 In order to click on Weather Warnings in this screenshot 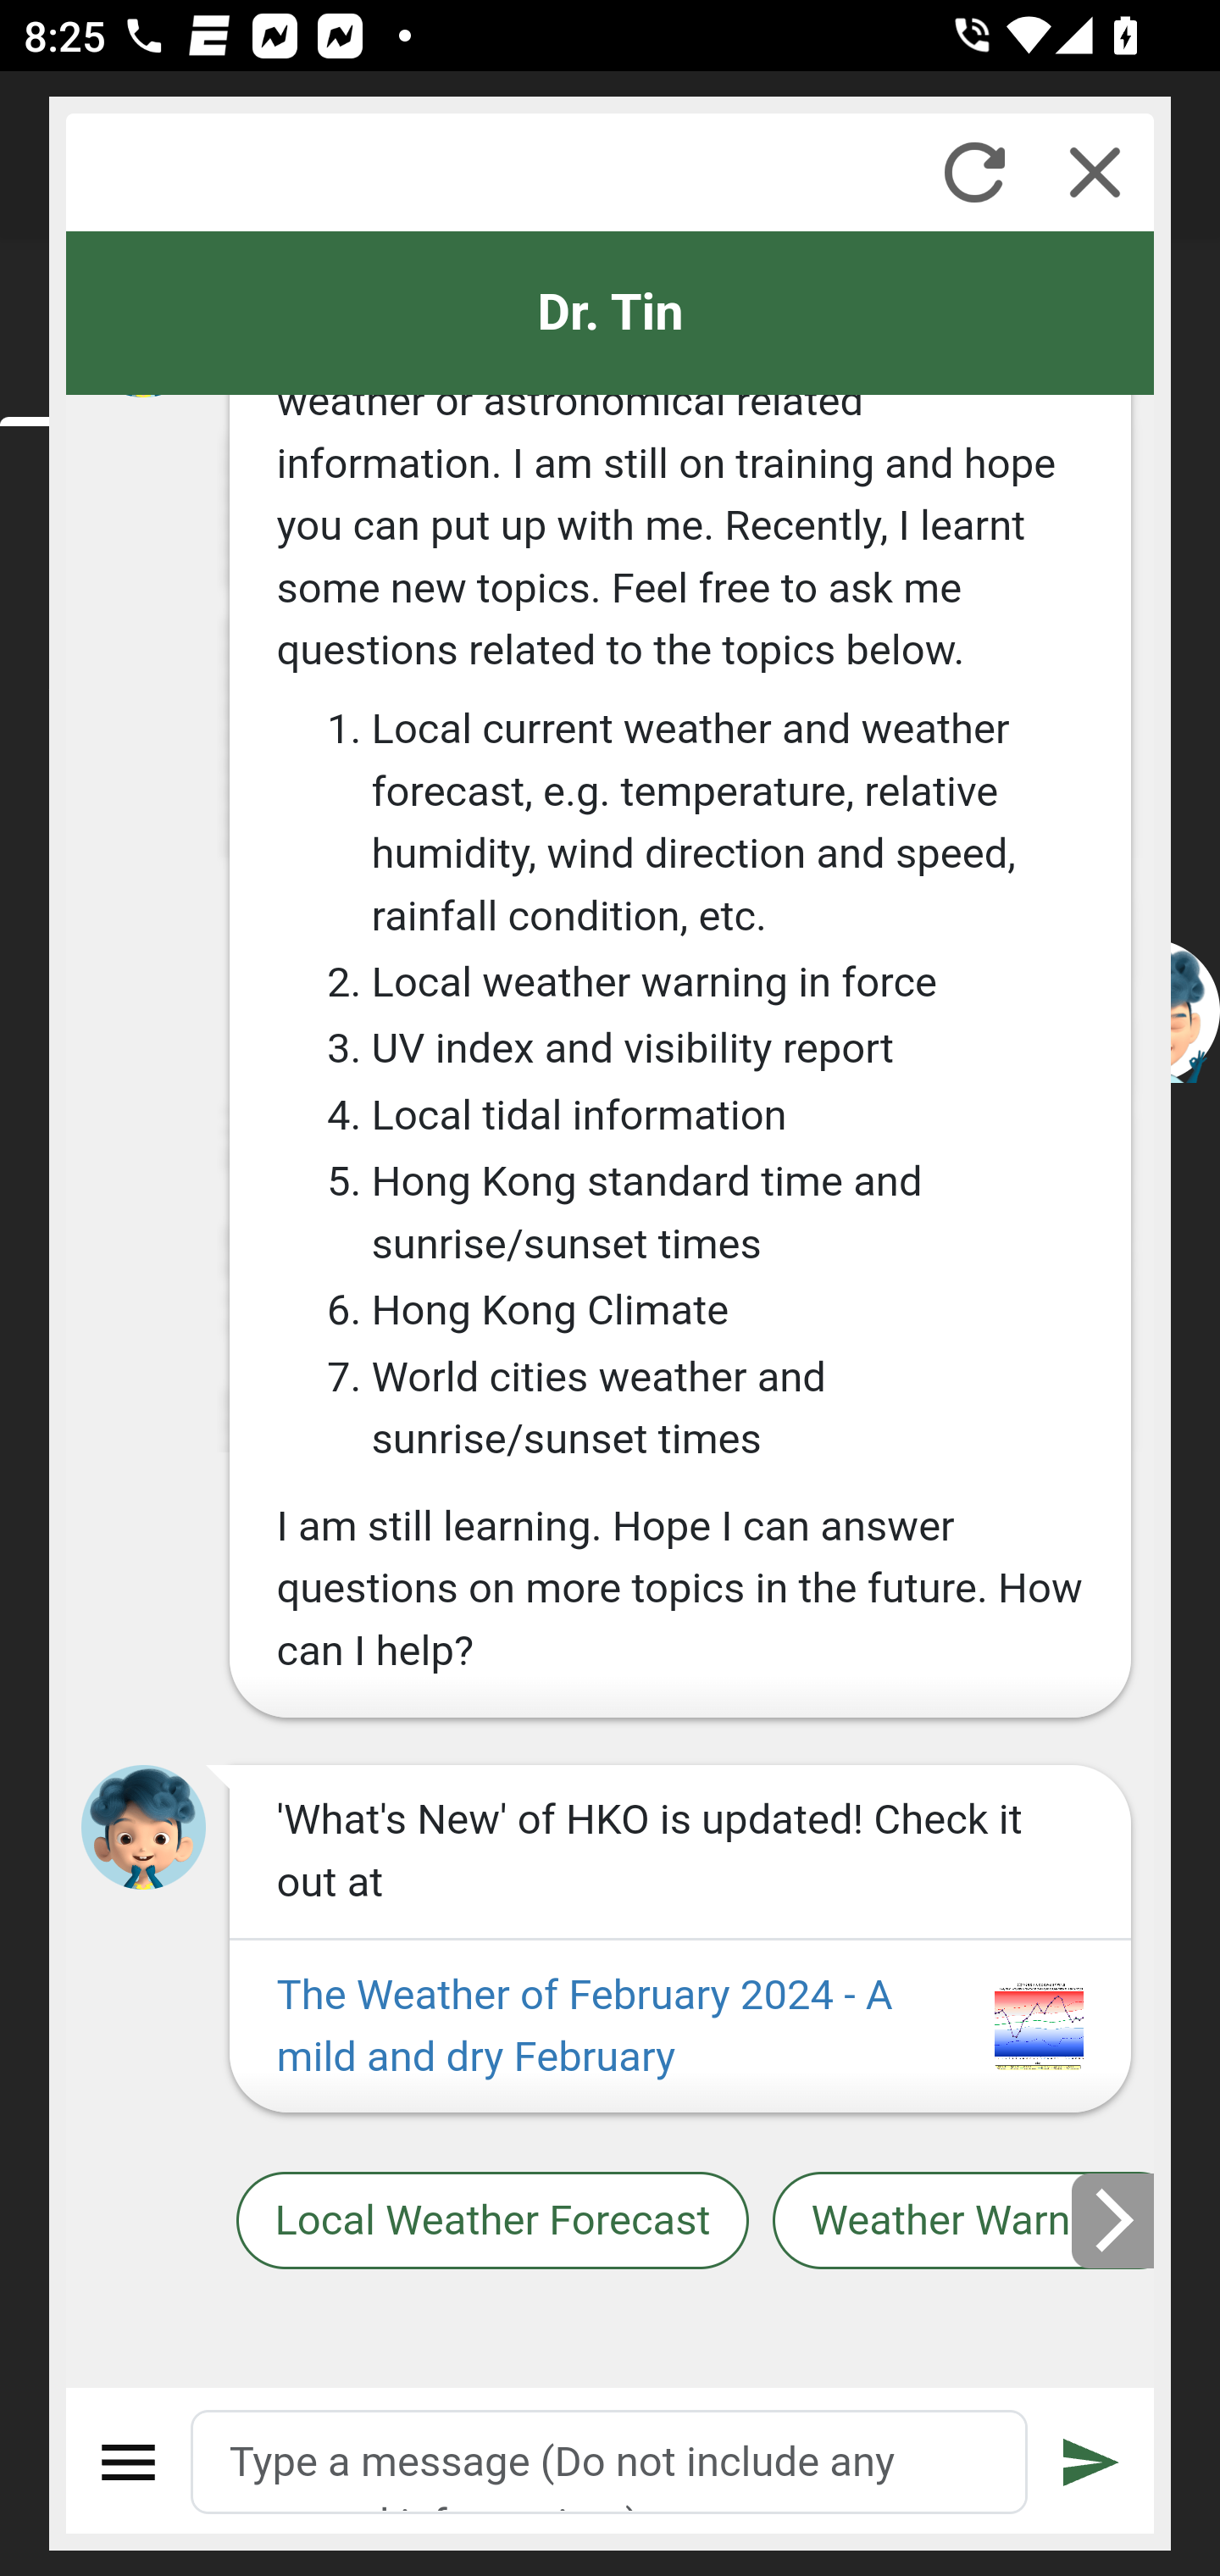, I will do `click(964, 2222)`.